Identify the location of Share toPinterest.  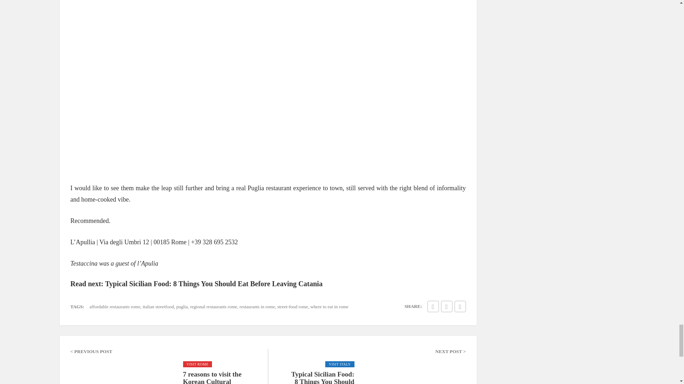
(460, 306).